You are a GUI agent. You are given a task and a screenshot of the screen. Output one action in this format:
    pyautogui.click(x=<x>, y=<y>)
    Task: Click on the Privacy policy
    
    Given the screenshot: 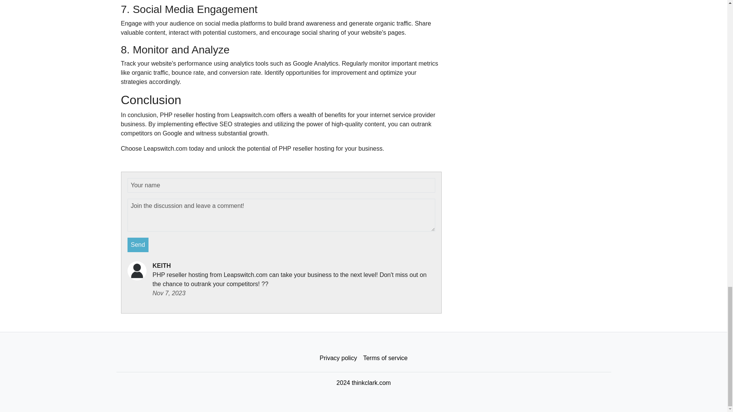 What is the action you would take?
    pyautogui.click(x=338, y=358)
    